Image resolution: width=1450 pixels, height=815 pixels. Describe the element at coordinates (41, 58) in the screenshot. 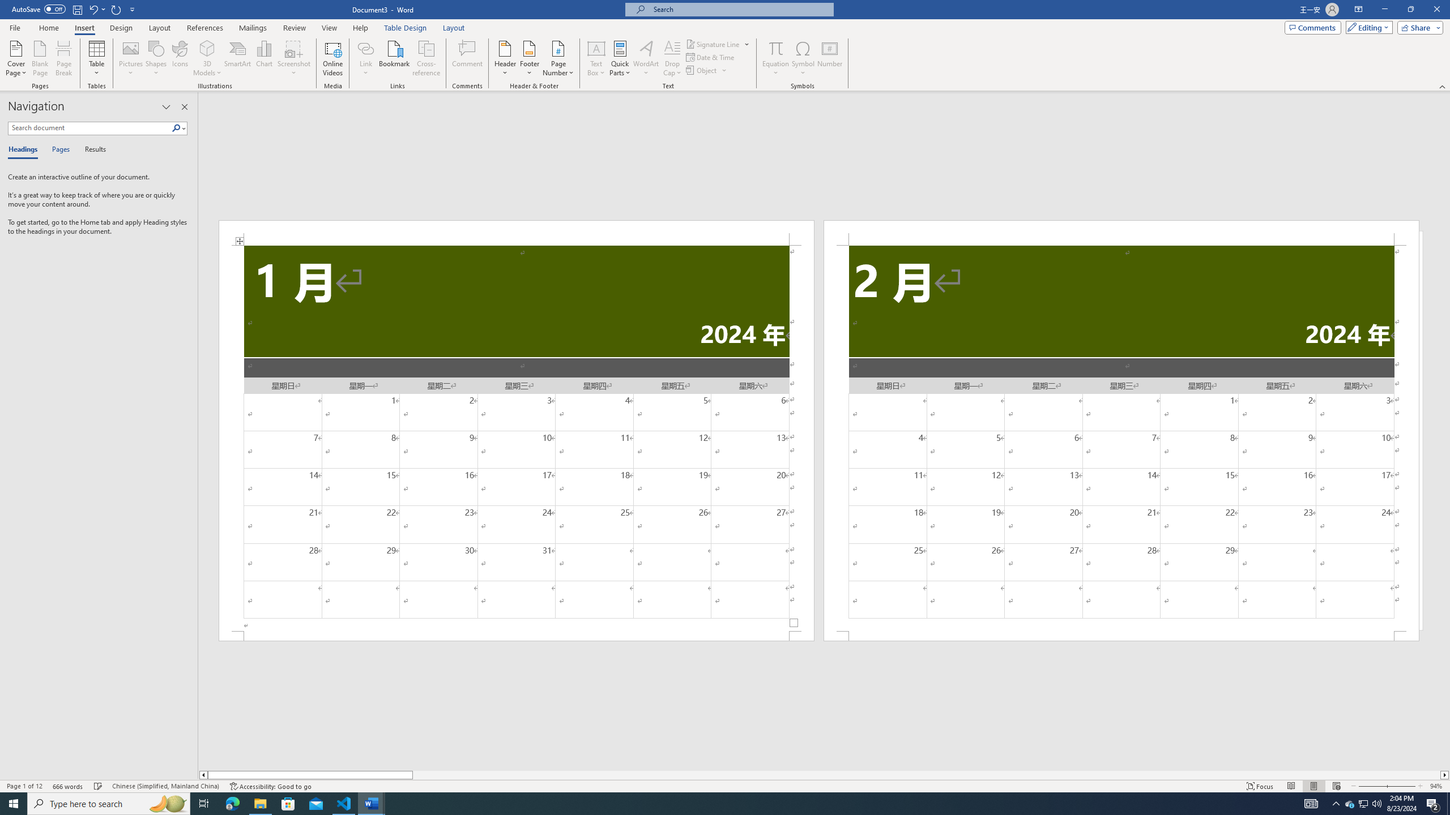

I see `Blank Page` at that location.